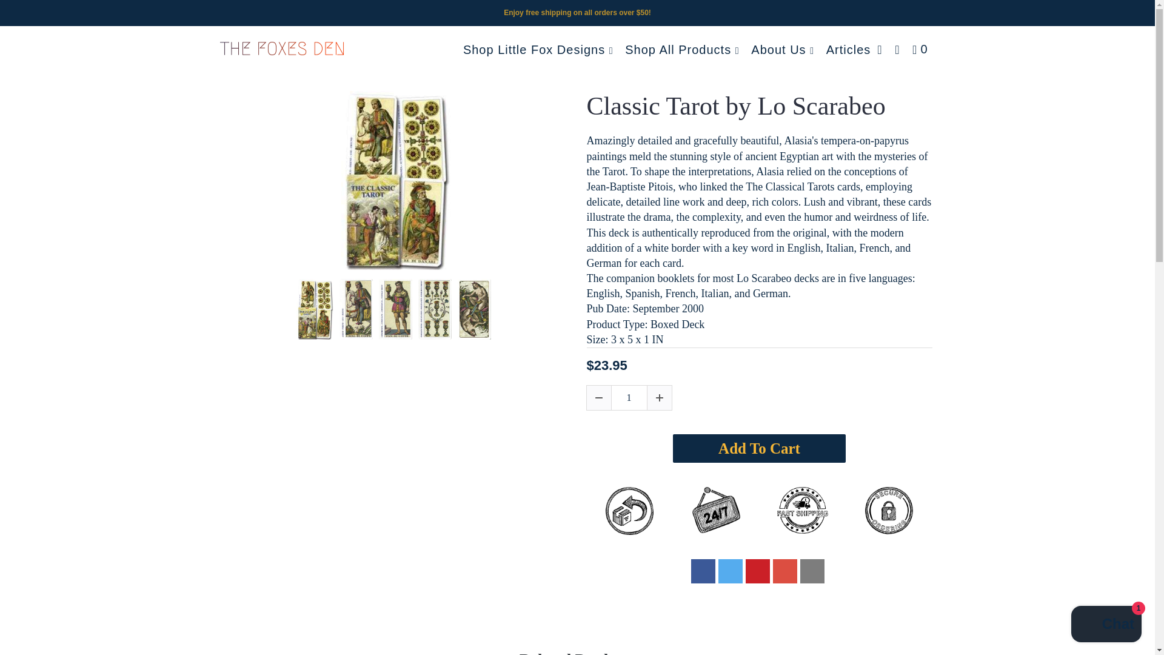 This screenshot has width=1164, height=655. I want to click on 1, so click(629, 398).